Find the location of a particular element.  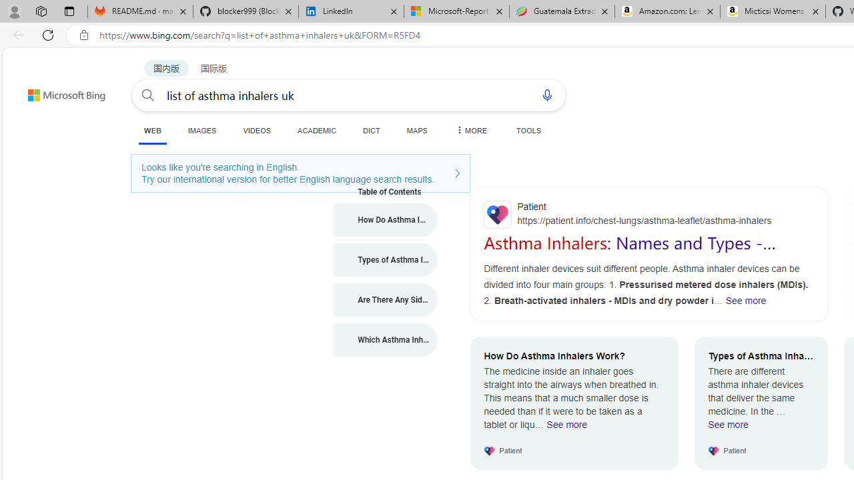

Search using voice is located at coordinates (547, 95).